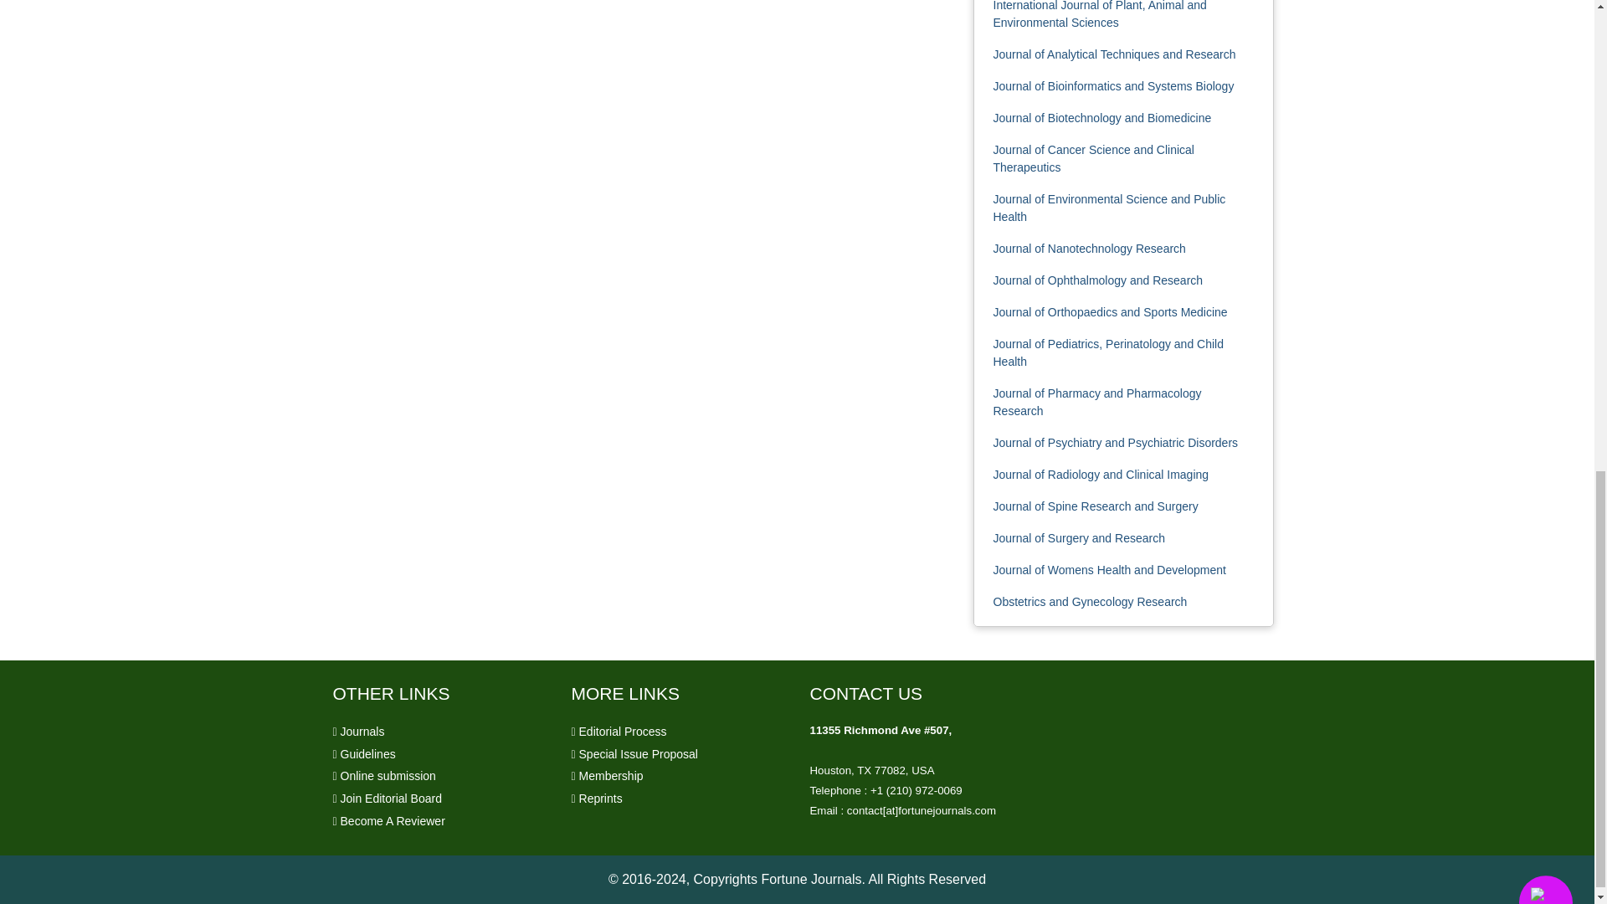 This screenshot has width=1607, height=904. I want to click on Journal of Cancer Science and Clinical Therapeutics, so click(1093, 158).